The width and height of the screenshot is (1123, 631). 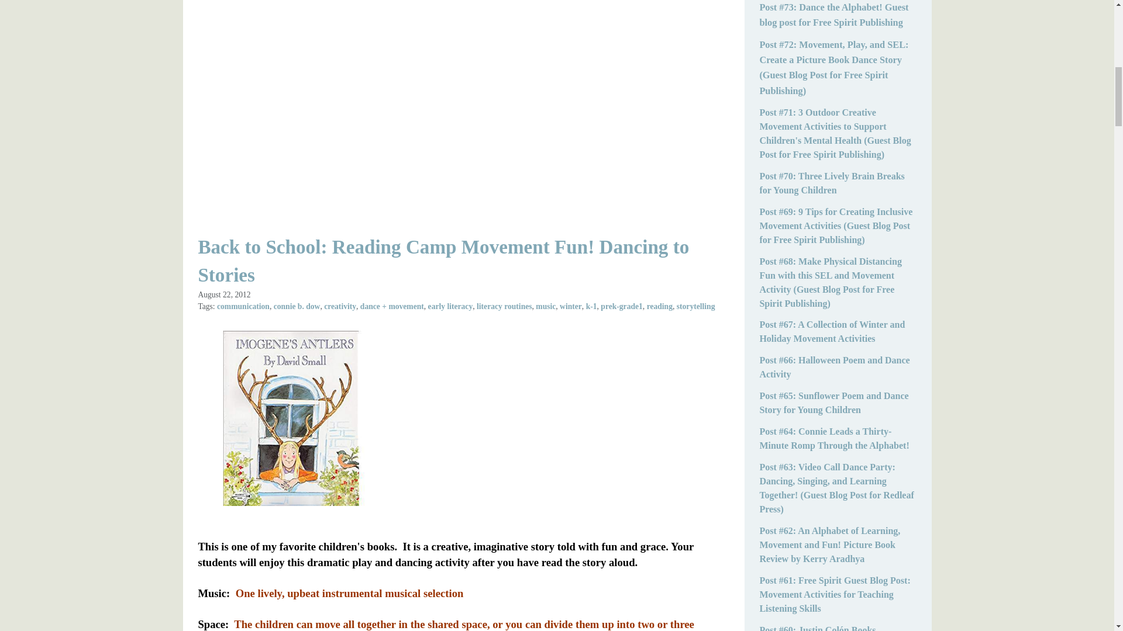 What do you see at coordinates (545, 306) in the screenshot?
I see `music` at bounding box center [545, 306].